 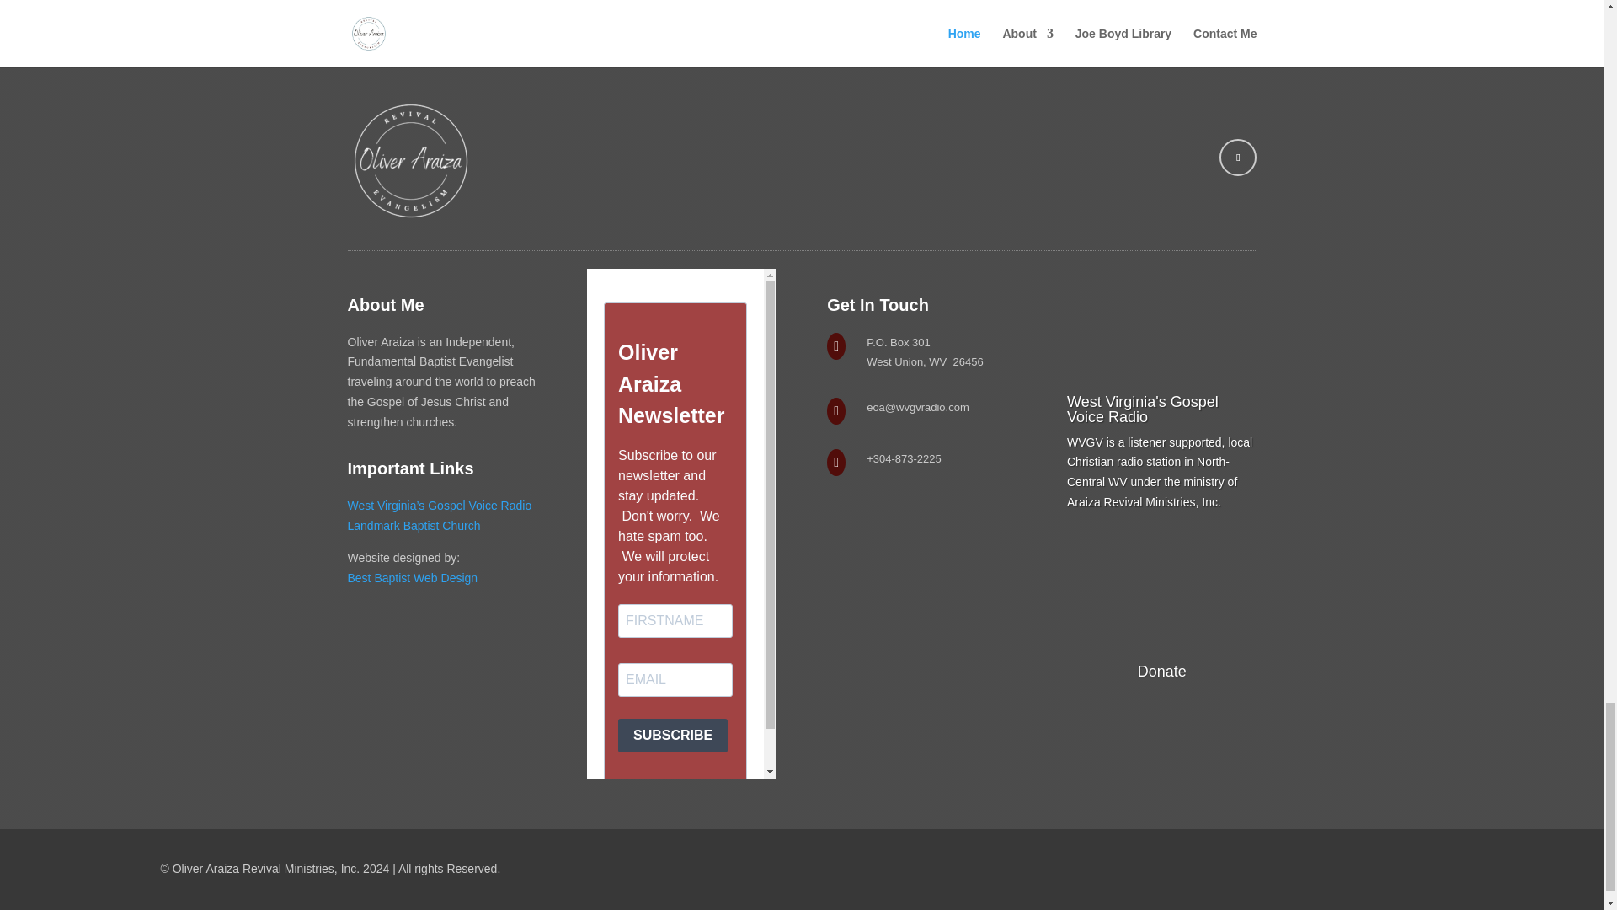 What do you see at coordinates (412, 578) in the screenshot?
I see `Best Baptist Web Design` at bounding box center [412, 578].